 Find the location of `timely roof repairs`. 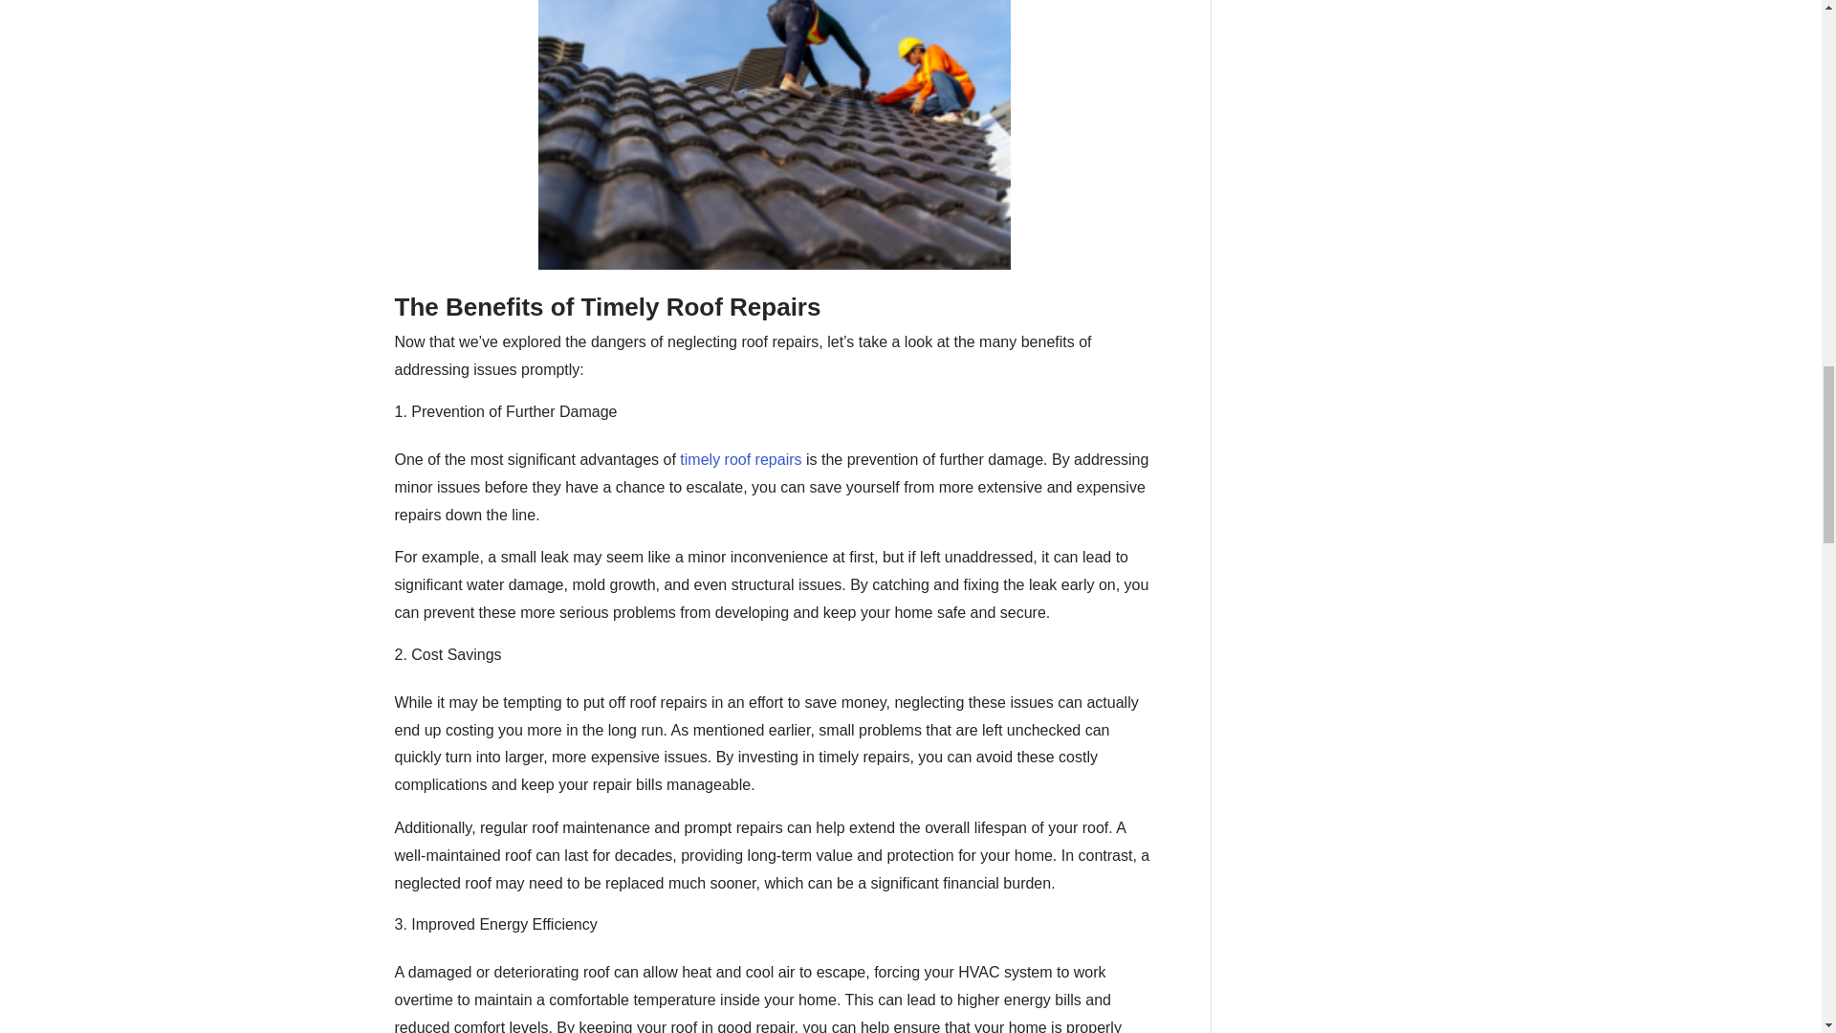

timely roof repairs is located at coordinates (738, 459).